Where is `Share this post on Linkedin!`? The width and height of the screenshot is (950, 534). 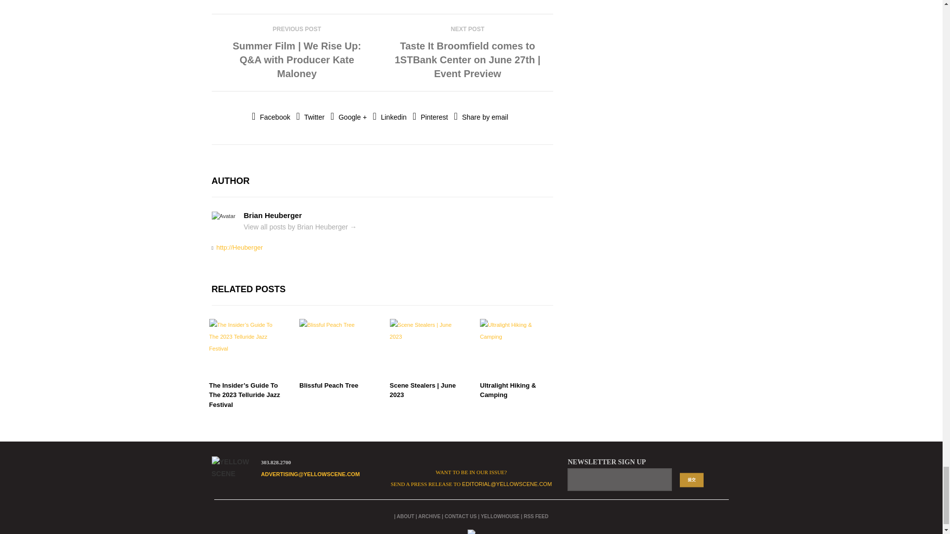 Share this post on Linkedin! is located at coordinates (390, 117).